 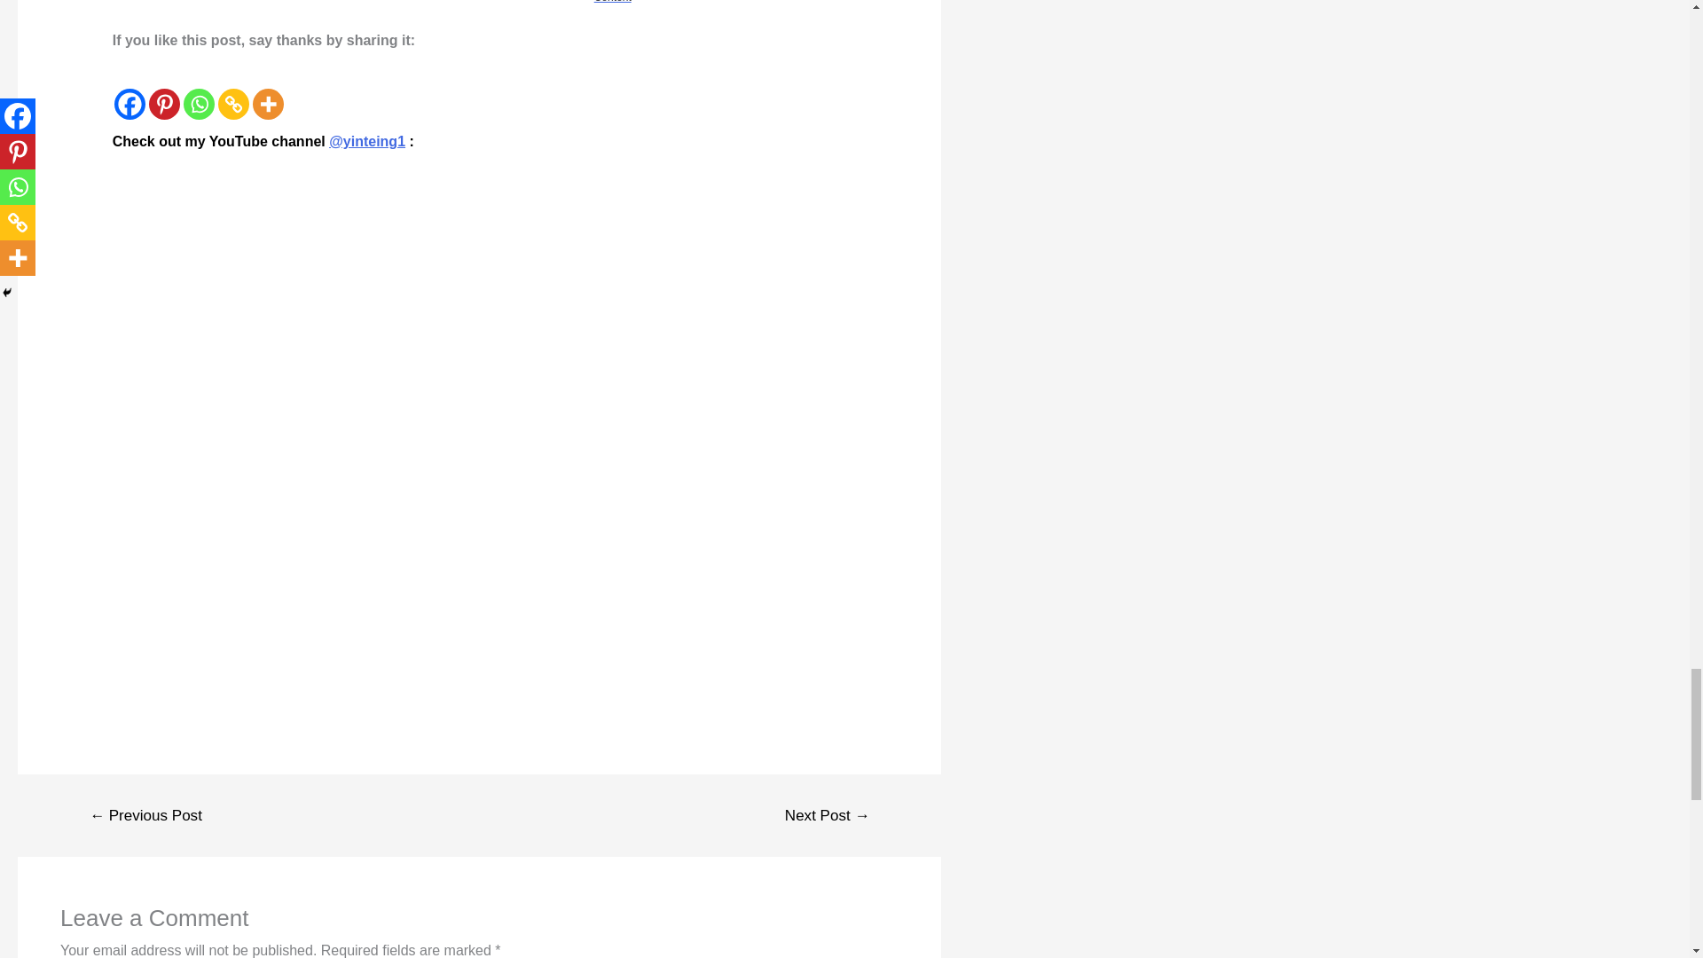 What do you see at coordinates (184, 11) in the screenshot?
I see `Homi Curry Puffs- quite well known in PJ` at bounding box center [184, 11].